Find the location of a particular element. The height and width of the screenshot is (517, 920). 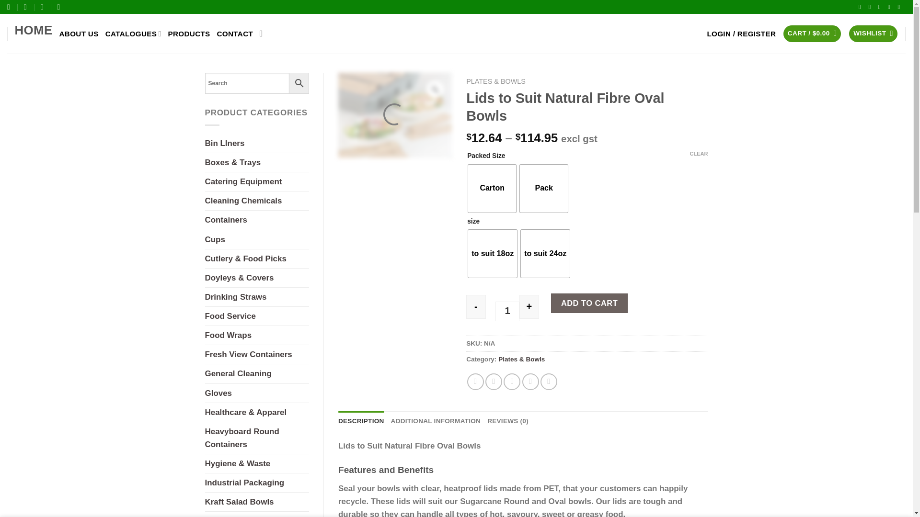

PRODUCTS is located at coordinates (189, 34).